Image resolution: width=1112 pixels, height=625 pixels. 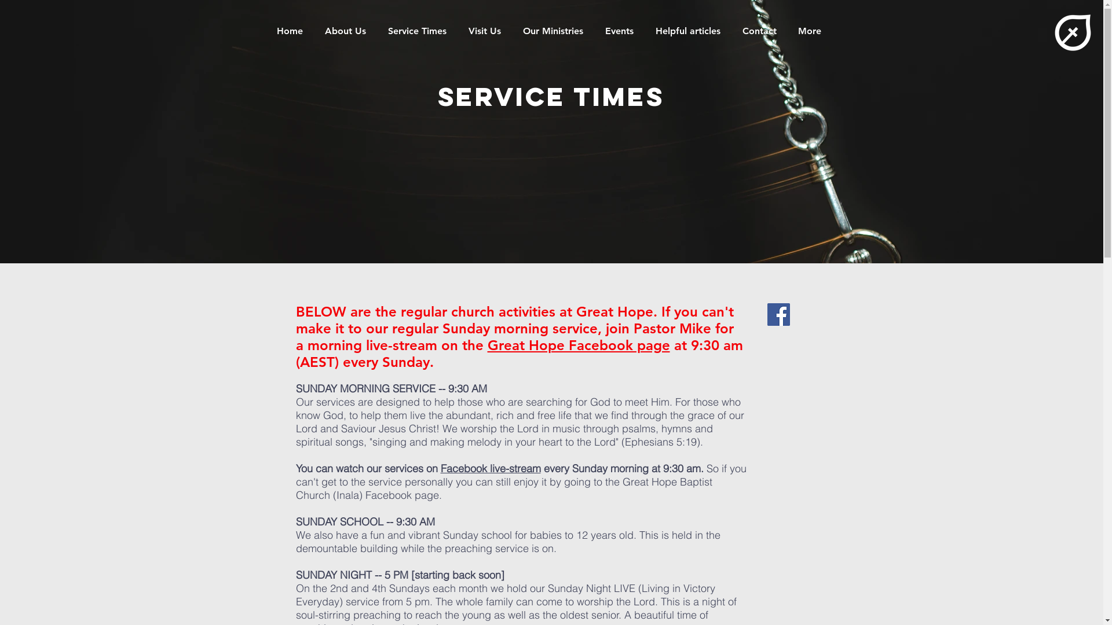 What do you see at coordinates (487, 31) in the screenshot?
I see `Visit Us` at bounding box center [487, 31].